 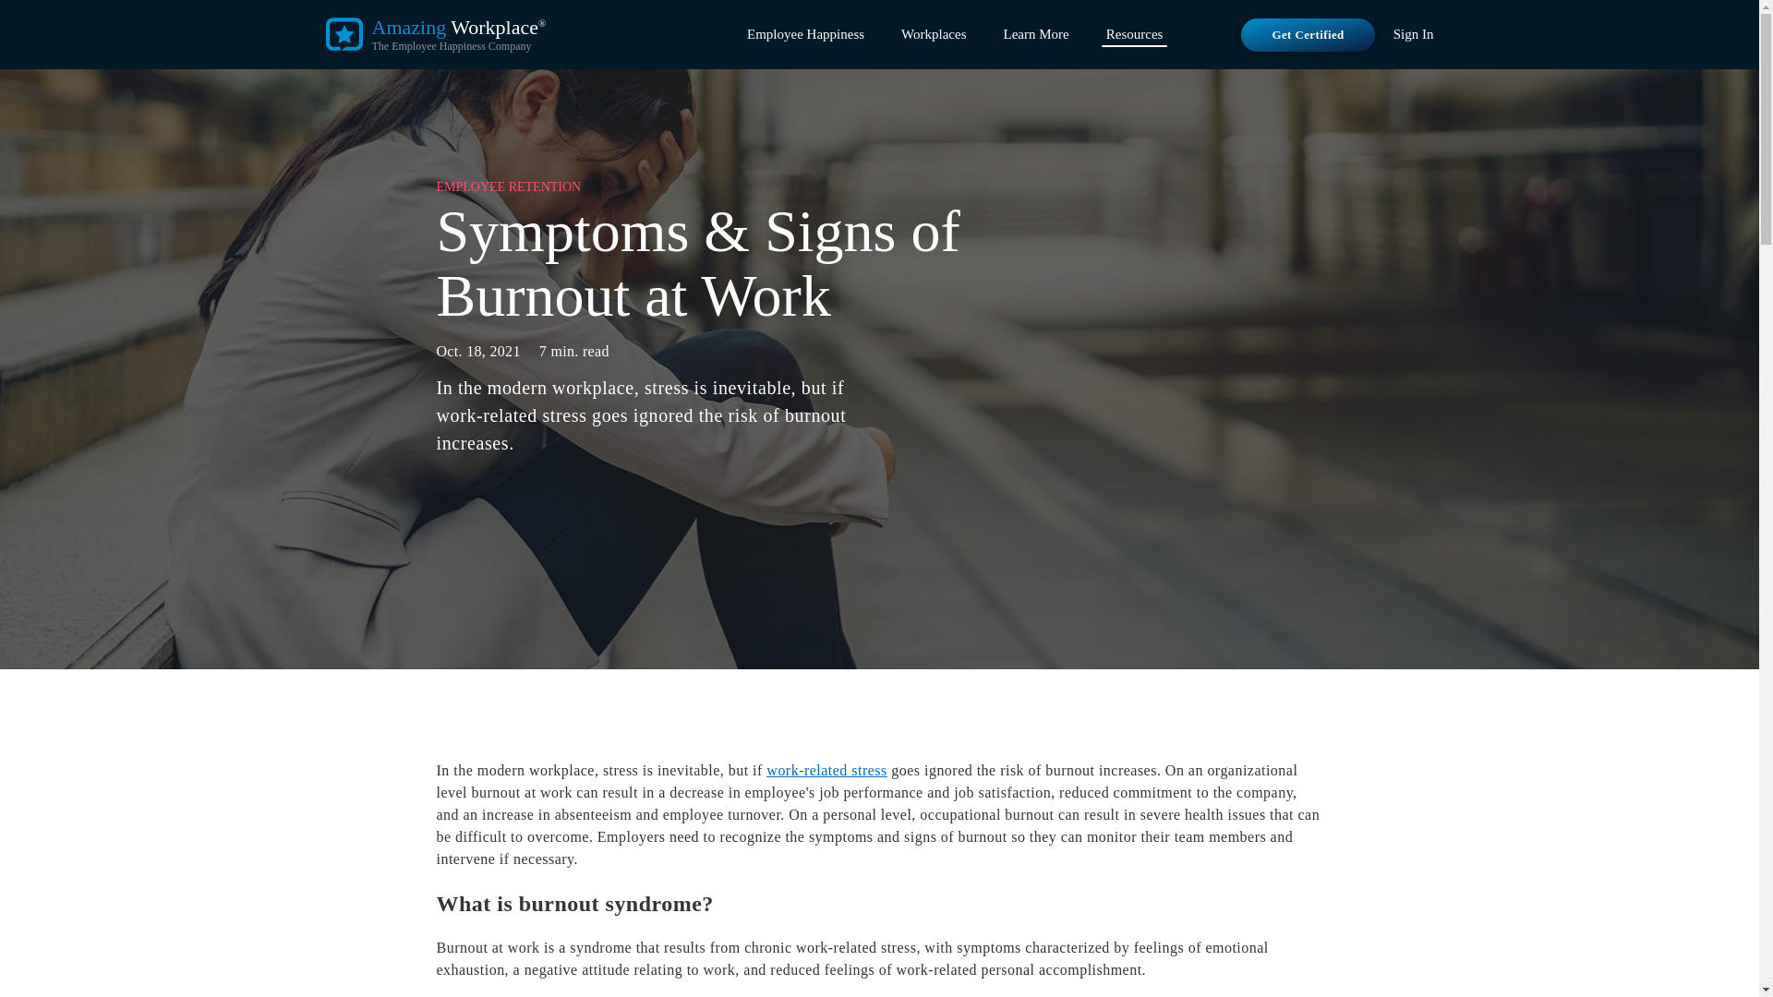 What do you see at coordinates (1036, 33) in the screenshot?
I see `Learn More` at bounding box center [1036, 33].